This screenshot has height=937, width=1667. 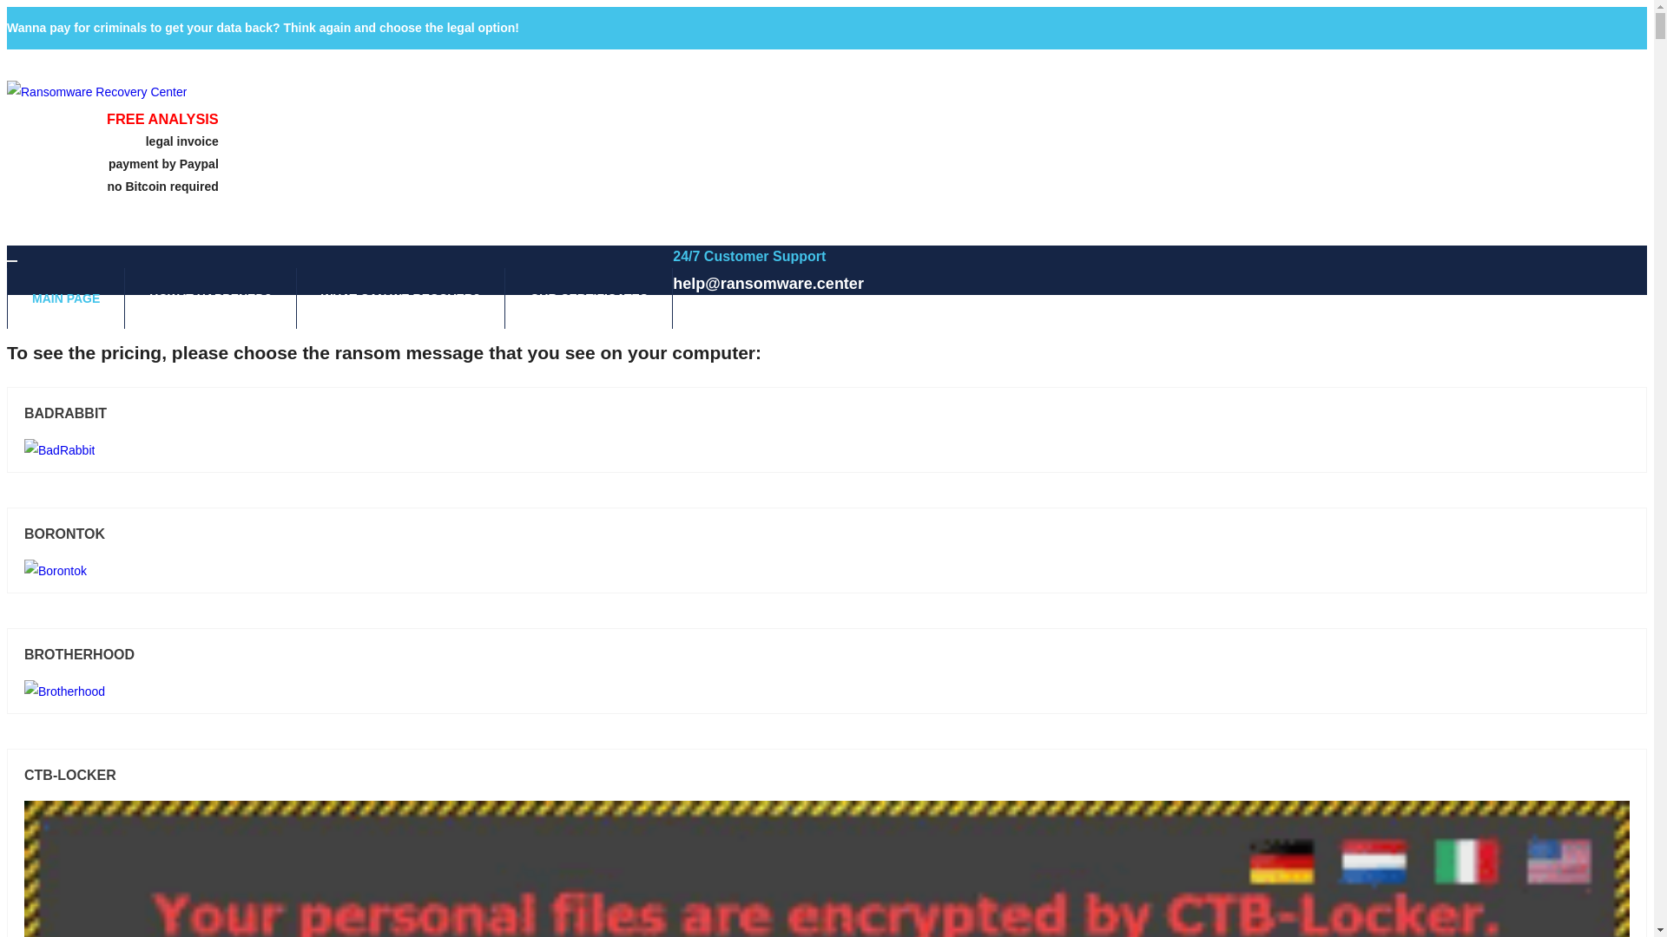 What do you see at coordinates (768, 284) in the screenshot?
I see `help@ransomware.center` at bounding box center [768, 284].